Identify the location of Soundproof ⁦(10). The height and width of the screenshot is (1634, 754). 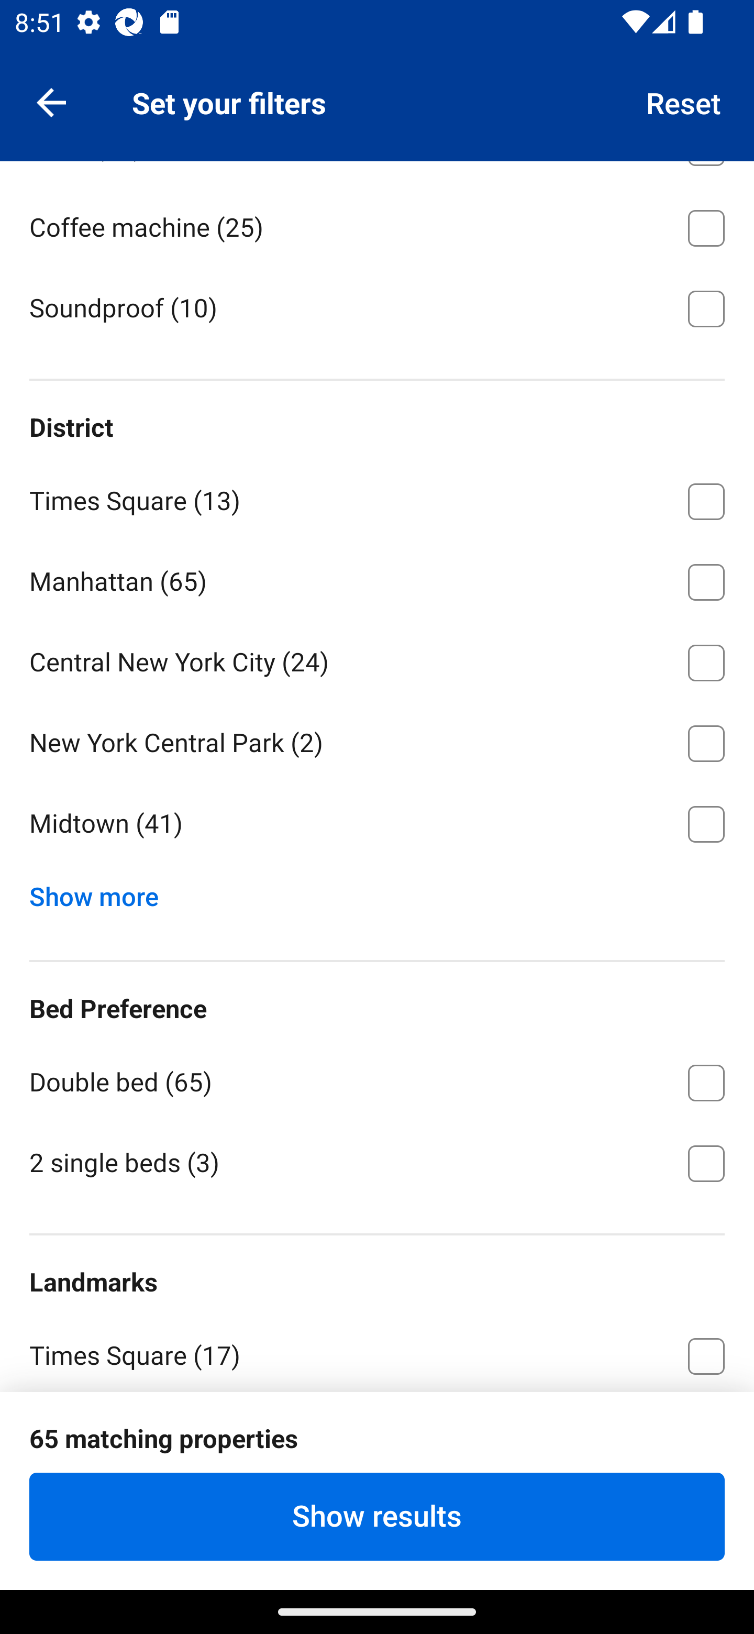
(377, 307).